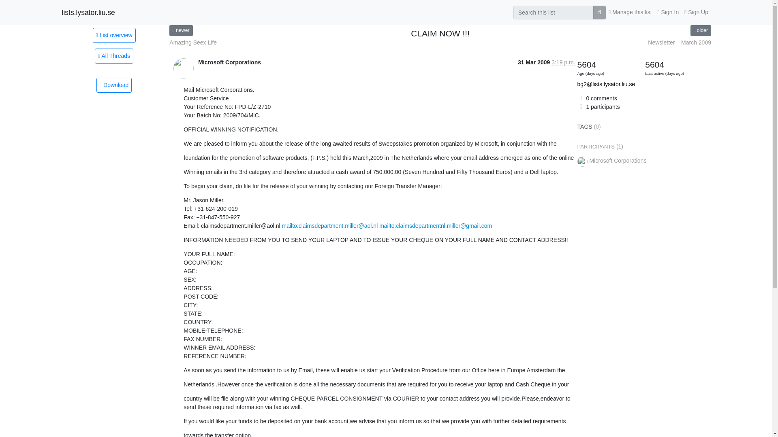 This screenshot has width=778, height=437. I want to click on lists.lysator.liu.se, so click(88, 12).